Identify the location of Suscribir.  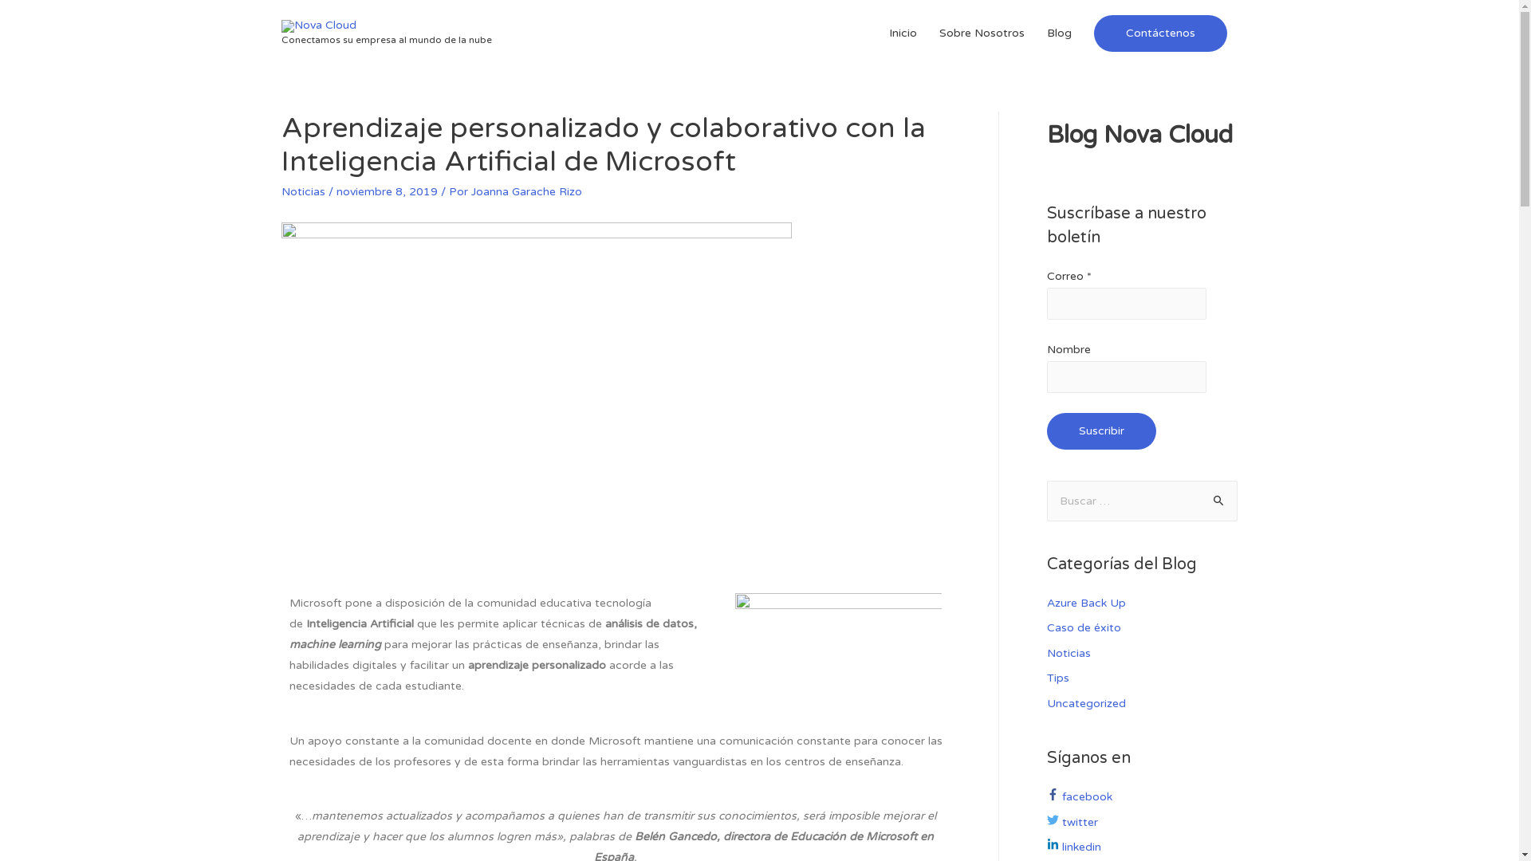
(1100, 431).